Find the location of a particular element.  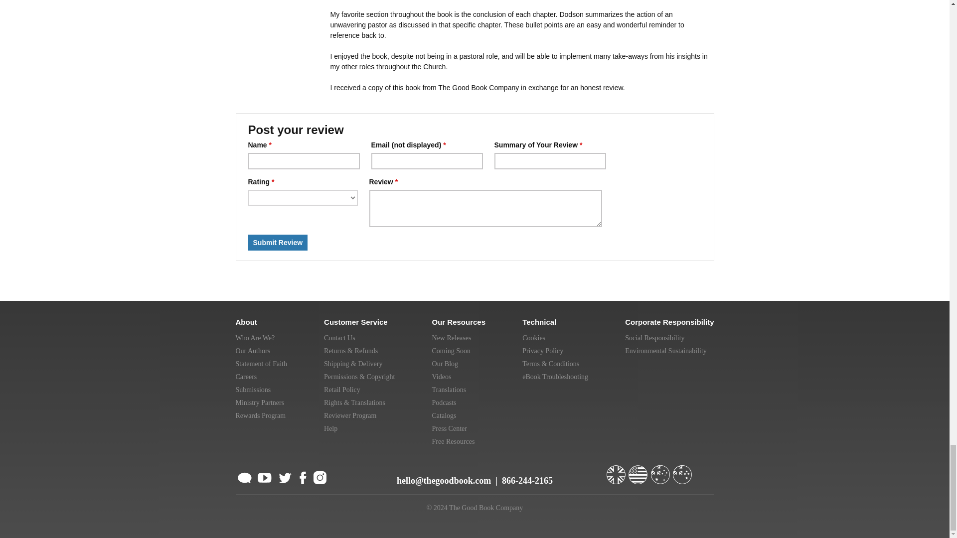

Go to New Zealand Website is located at coordinates (683, 470).